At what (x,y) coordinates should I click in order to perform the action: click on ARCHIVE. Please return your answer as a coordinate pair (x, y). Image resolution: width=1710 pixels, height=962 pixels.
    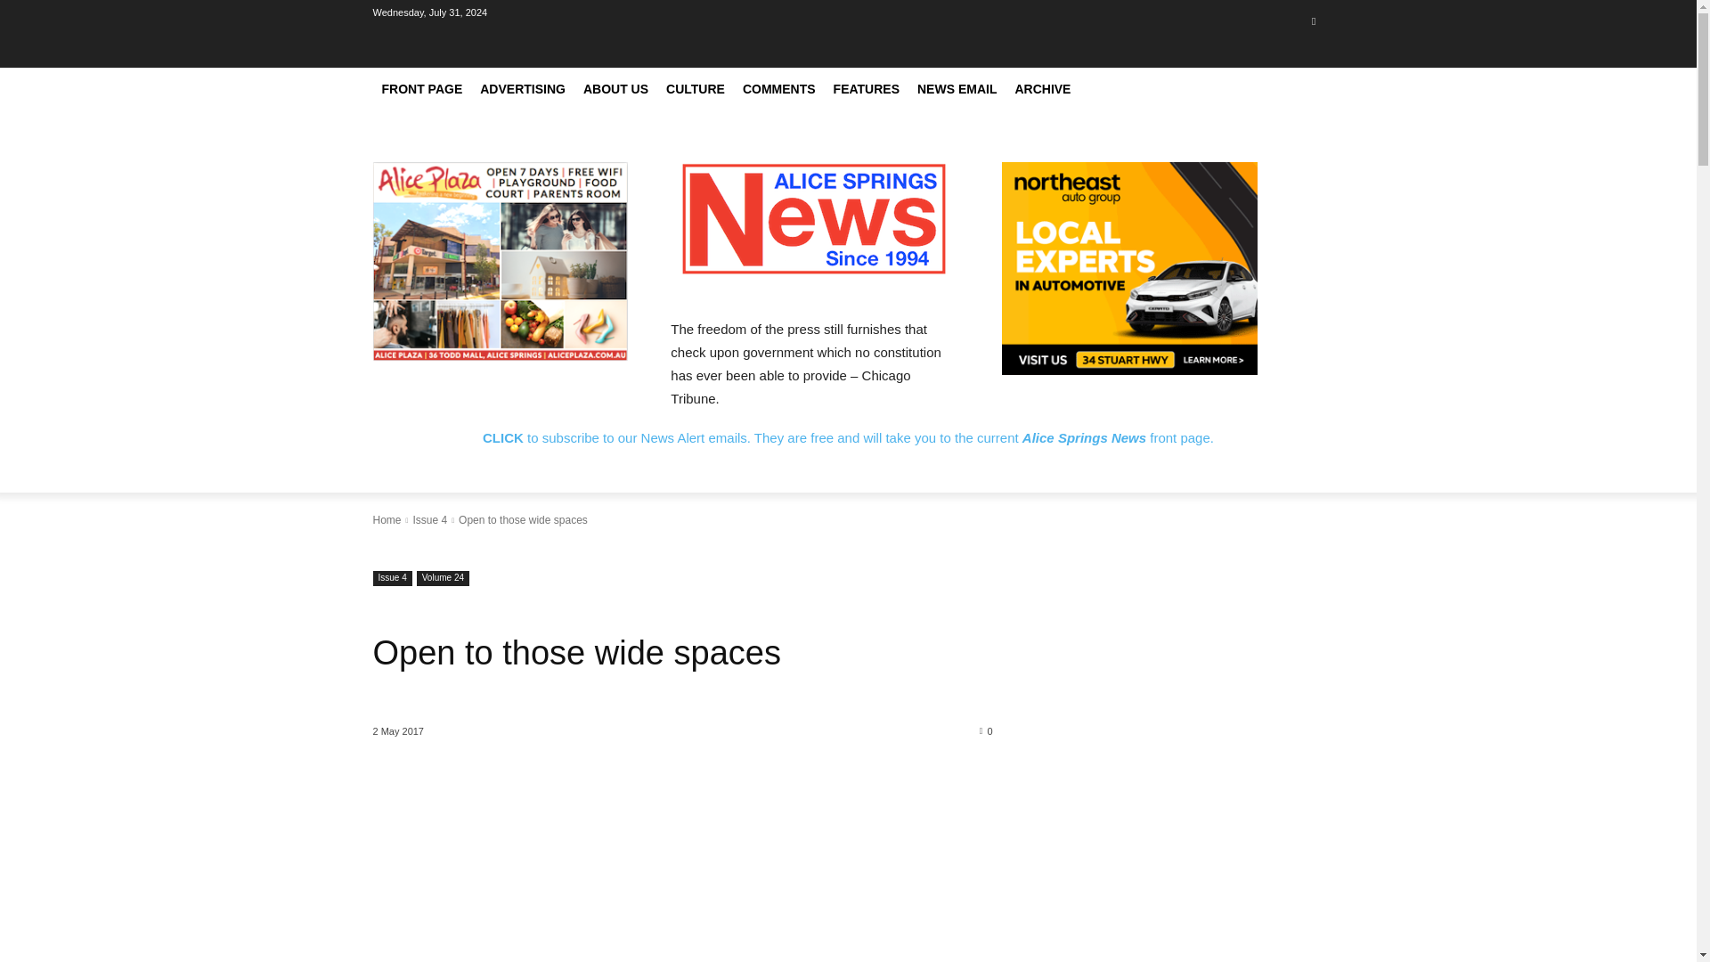
    Looking at the image, I should click on (1042, 89).